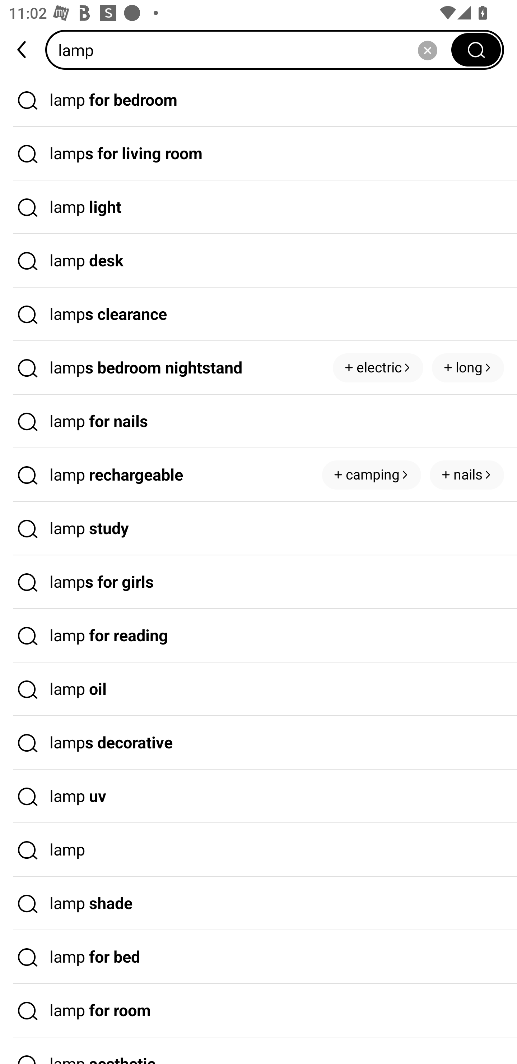 Image resolution: width=517 pixels, height=1064 pixels. Describe the element at coordinates (258, 903) in the screenshot. I see `lamp shade` at that location.